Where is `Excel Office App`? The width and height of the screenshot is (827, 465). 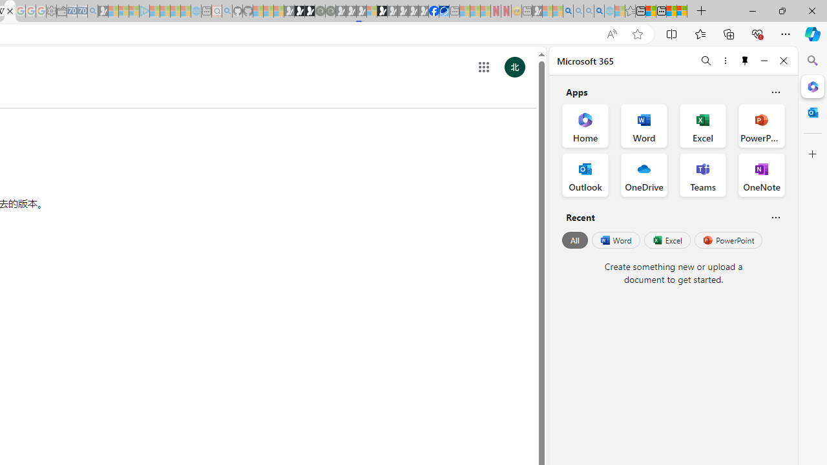 Excel Office App is located at coordinates (703, 125).